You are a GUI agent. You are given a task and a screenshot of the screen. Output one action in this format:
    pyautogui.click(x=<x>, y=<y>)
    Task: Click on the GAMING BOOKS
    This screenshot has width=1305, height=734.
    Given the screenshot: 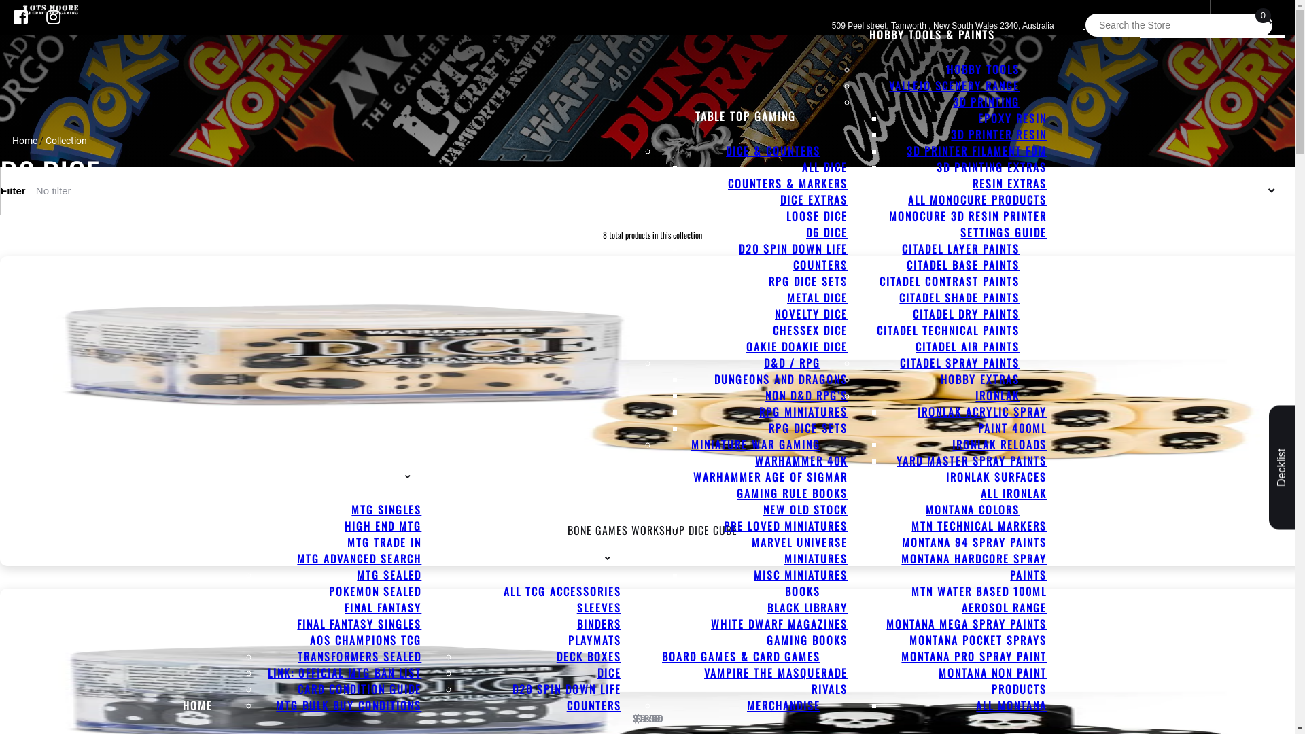 What is the action you would take?
    pyautogui.click(x=807, y=640)
    